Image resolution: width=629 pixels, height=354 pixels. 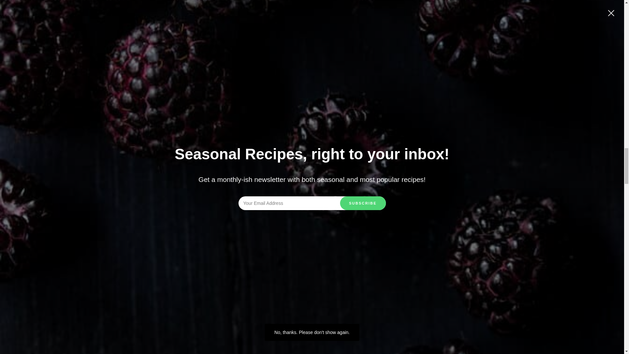 I want to click on 2x, so click(x=116, y=6).